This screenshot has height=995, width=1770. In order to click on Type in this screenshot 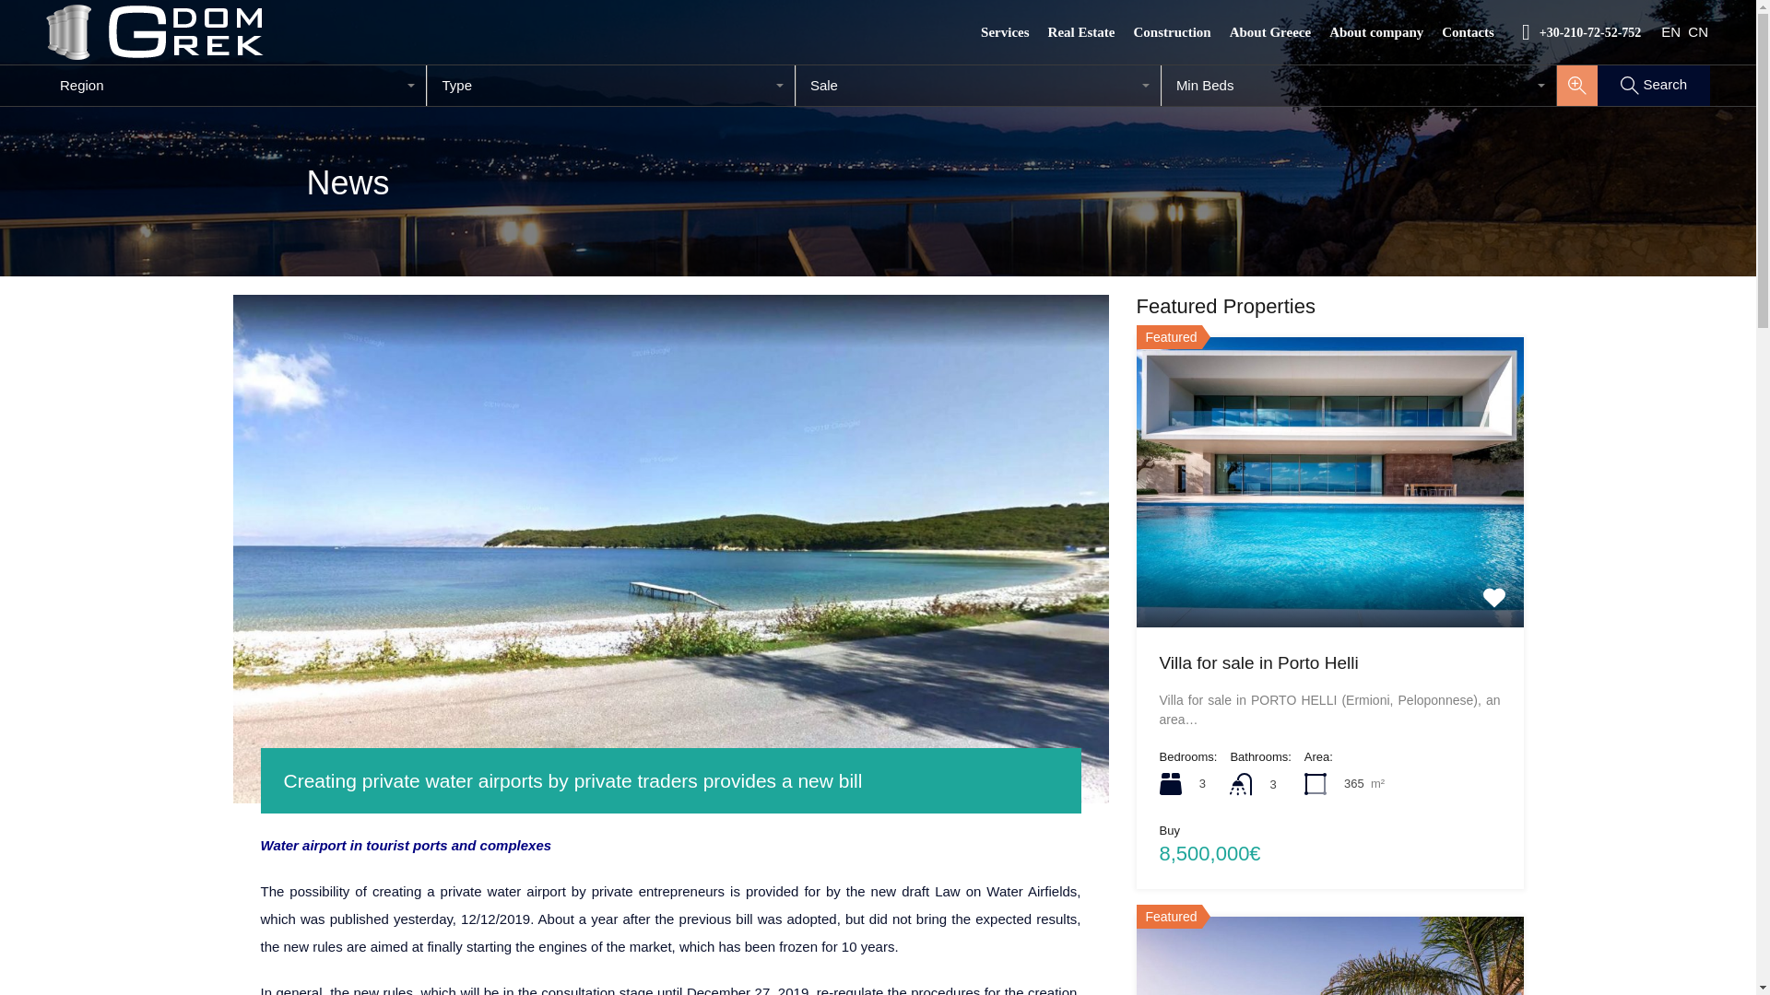, I will do `click(611, 85)`.